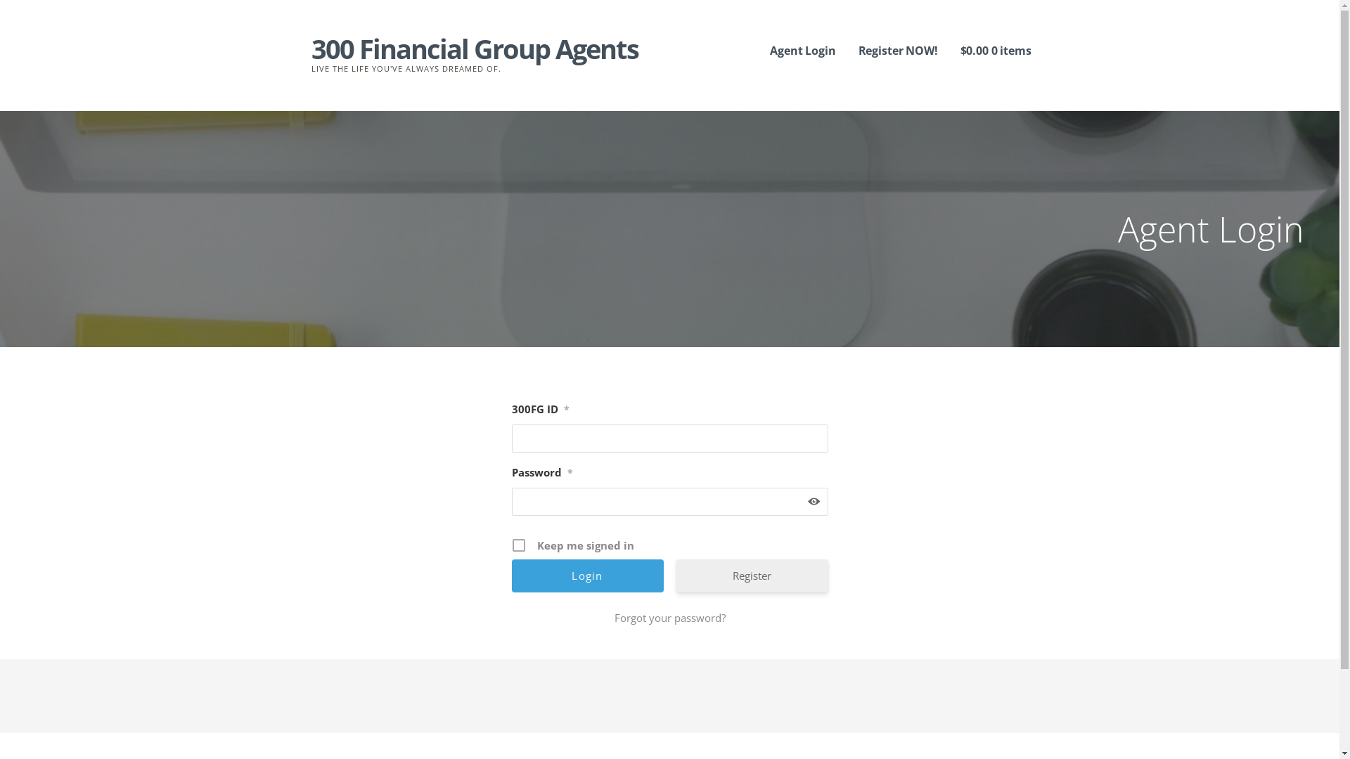 The width and height of the screenshot is (1350, 759). What do you see at coordinates (996, 51) in the screenshot?
I see `$0.00 0 items` at bounding box center [996, 51].